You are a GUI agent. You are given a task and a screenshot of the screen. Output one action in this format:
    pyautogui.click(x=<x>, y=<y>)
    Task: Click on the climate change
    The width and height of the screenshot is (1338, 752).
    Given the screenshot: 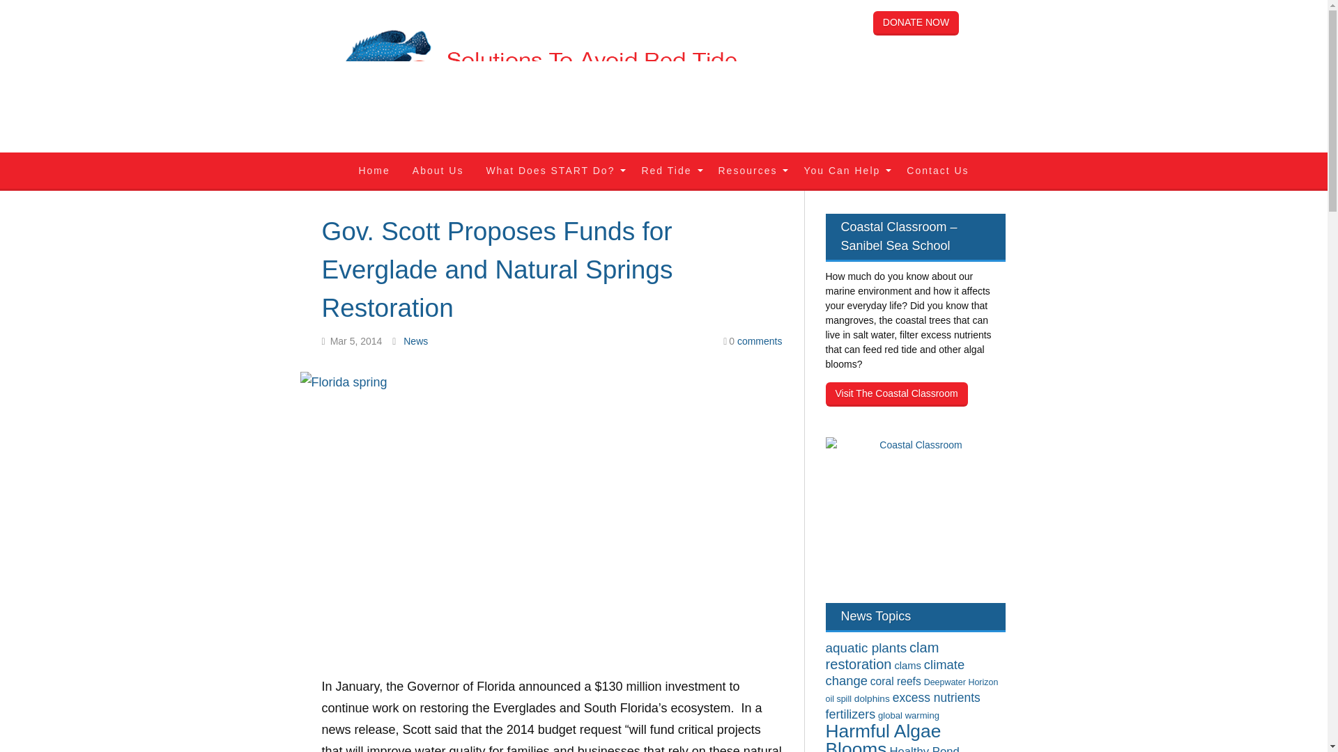 What is the action you would take?
    pyautogui.click(x=895, y=673)
    